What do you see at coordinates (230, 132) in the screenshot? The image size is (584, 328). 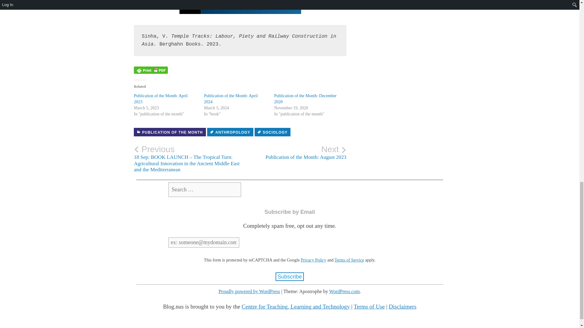 I see `Publication of the Month: April 2024` at bounding box center [230, 132].